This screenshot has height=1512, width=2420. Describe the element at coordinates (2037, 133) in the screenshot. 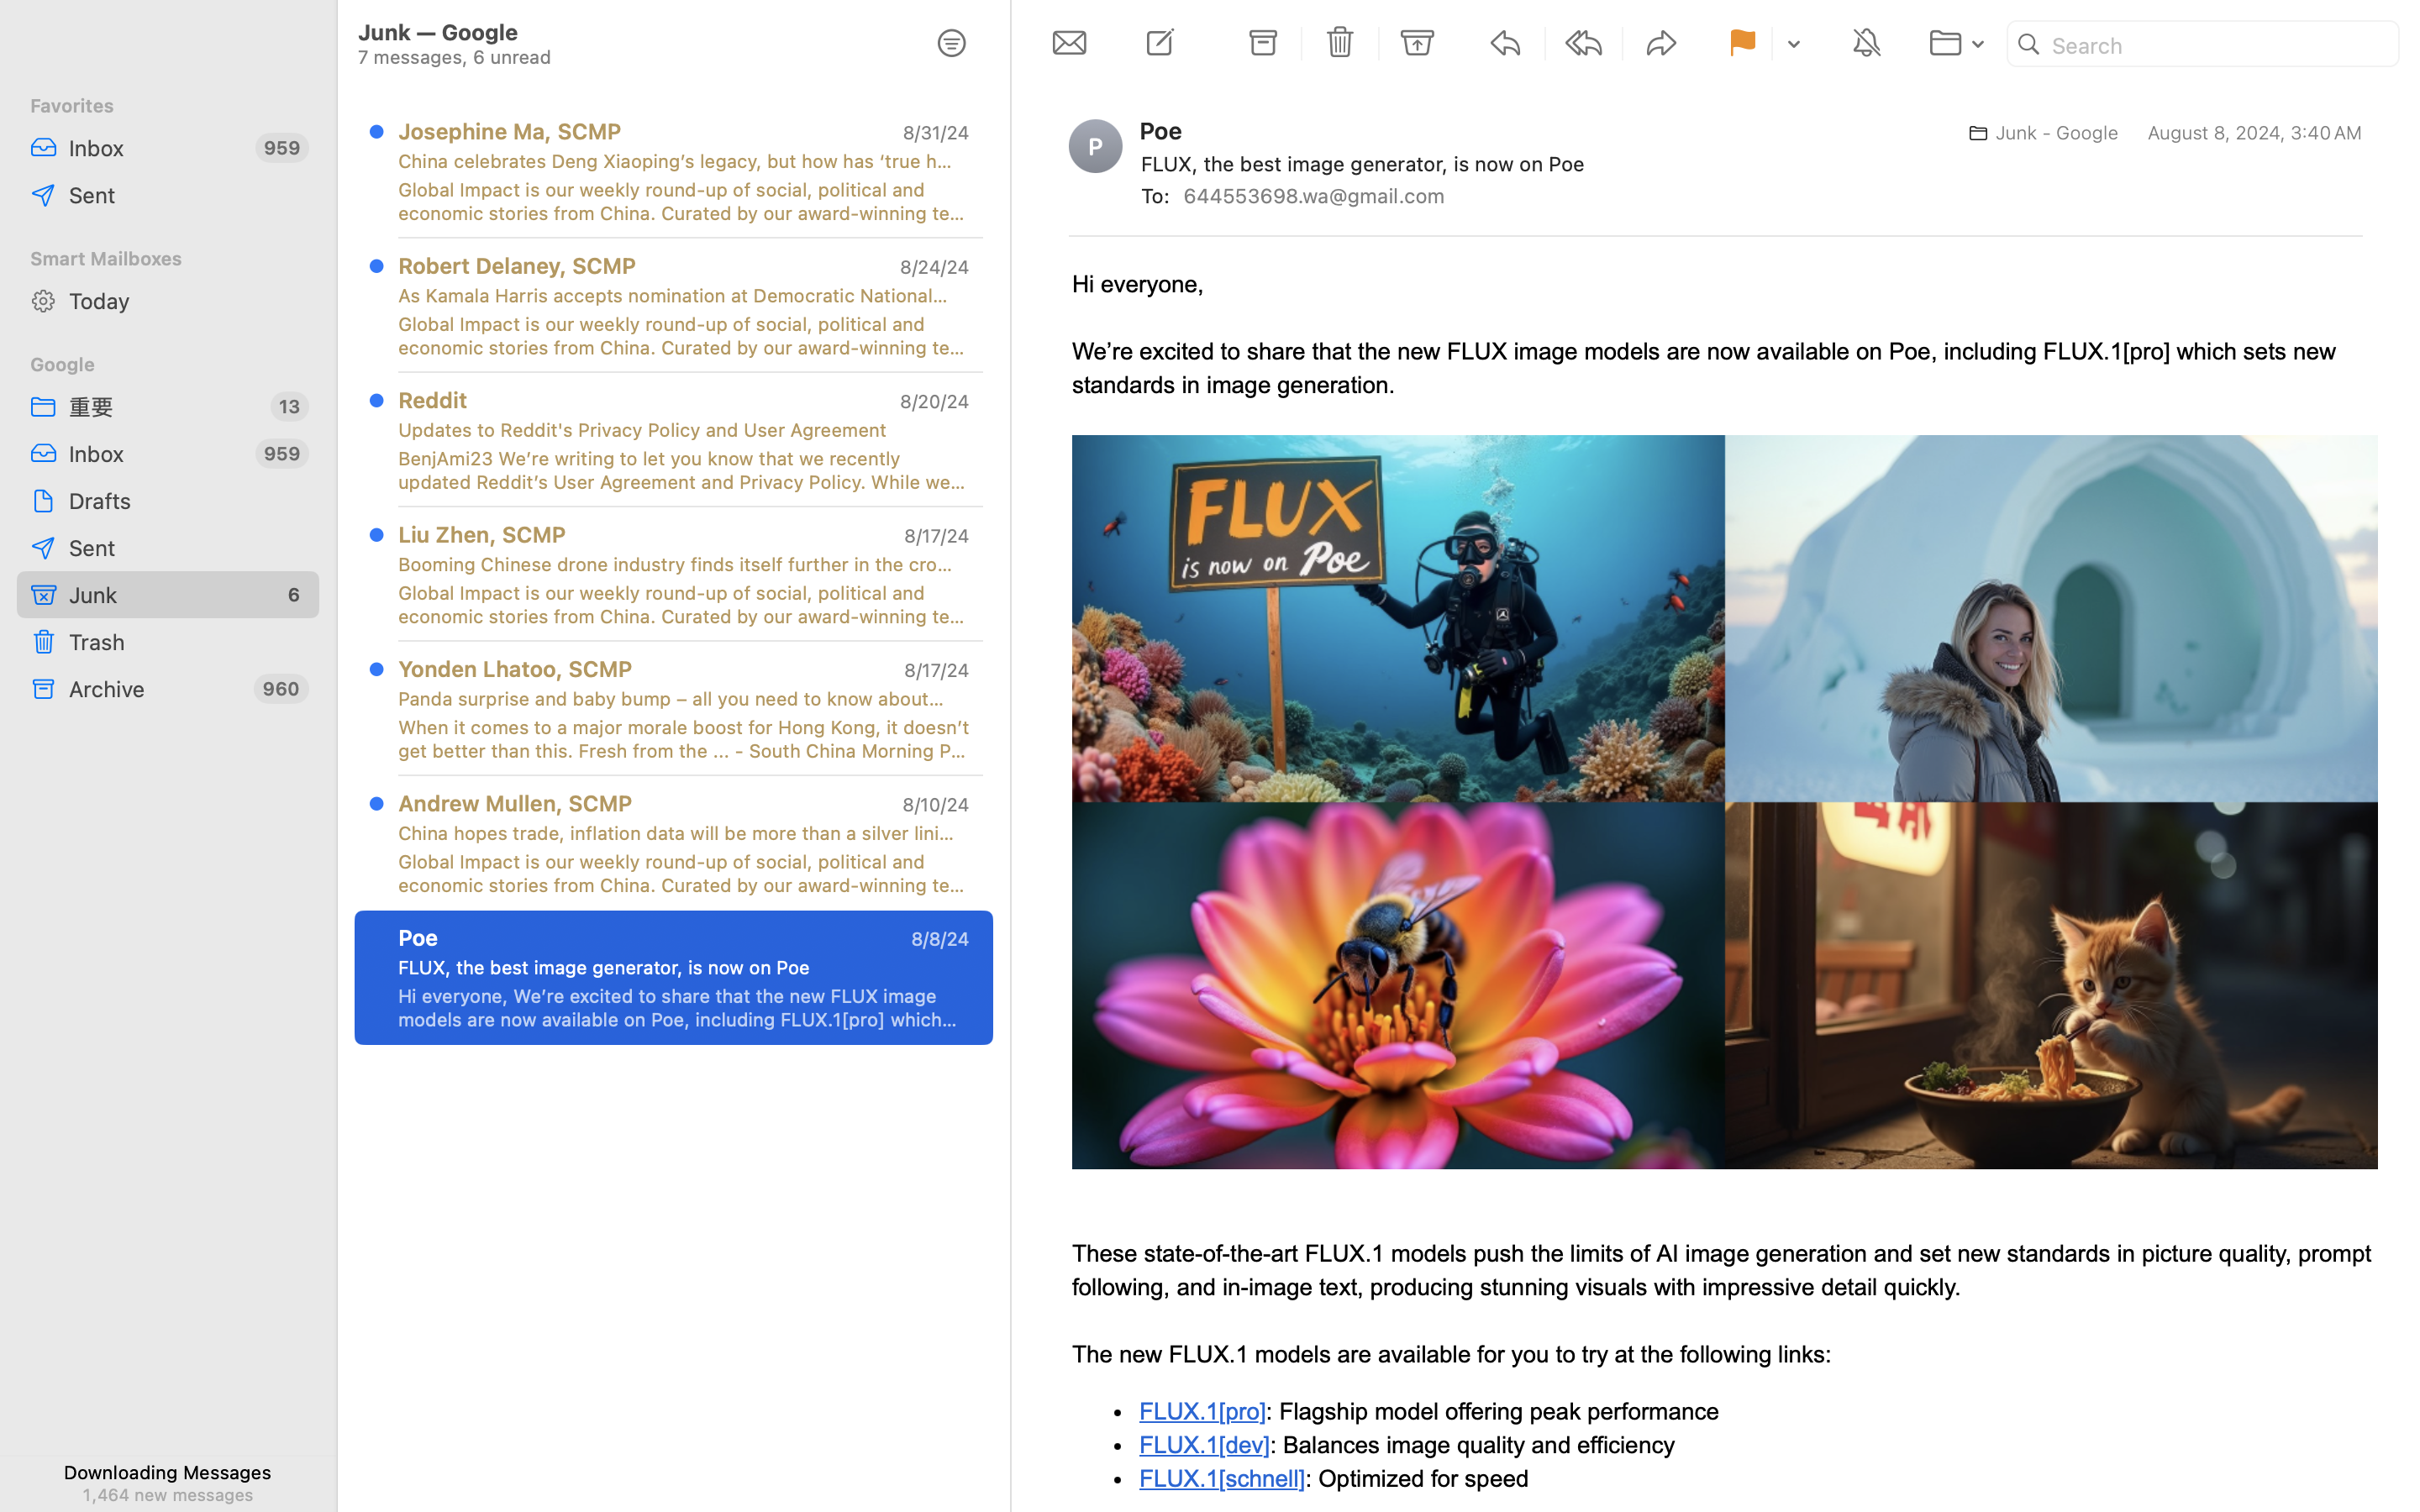

I see `￼Junk - Google` at that location.